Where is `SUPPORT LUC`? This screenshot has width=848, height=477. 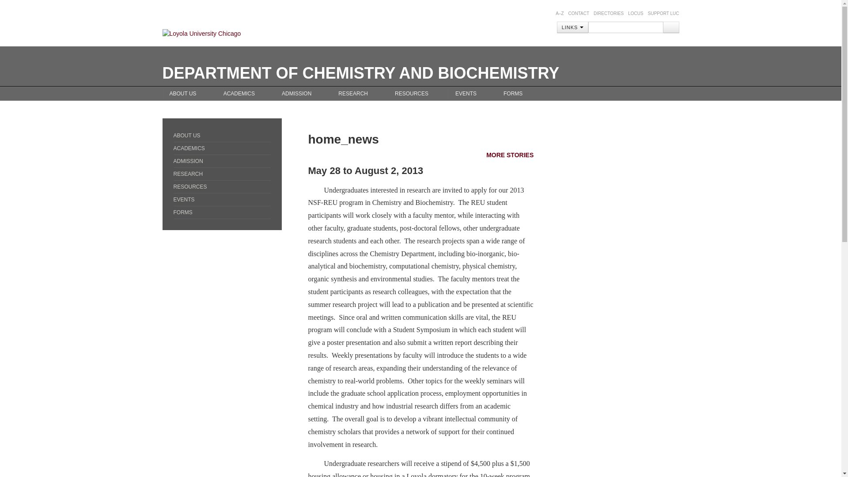
SUPPORT LUC is located at coordinates (663, 13).